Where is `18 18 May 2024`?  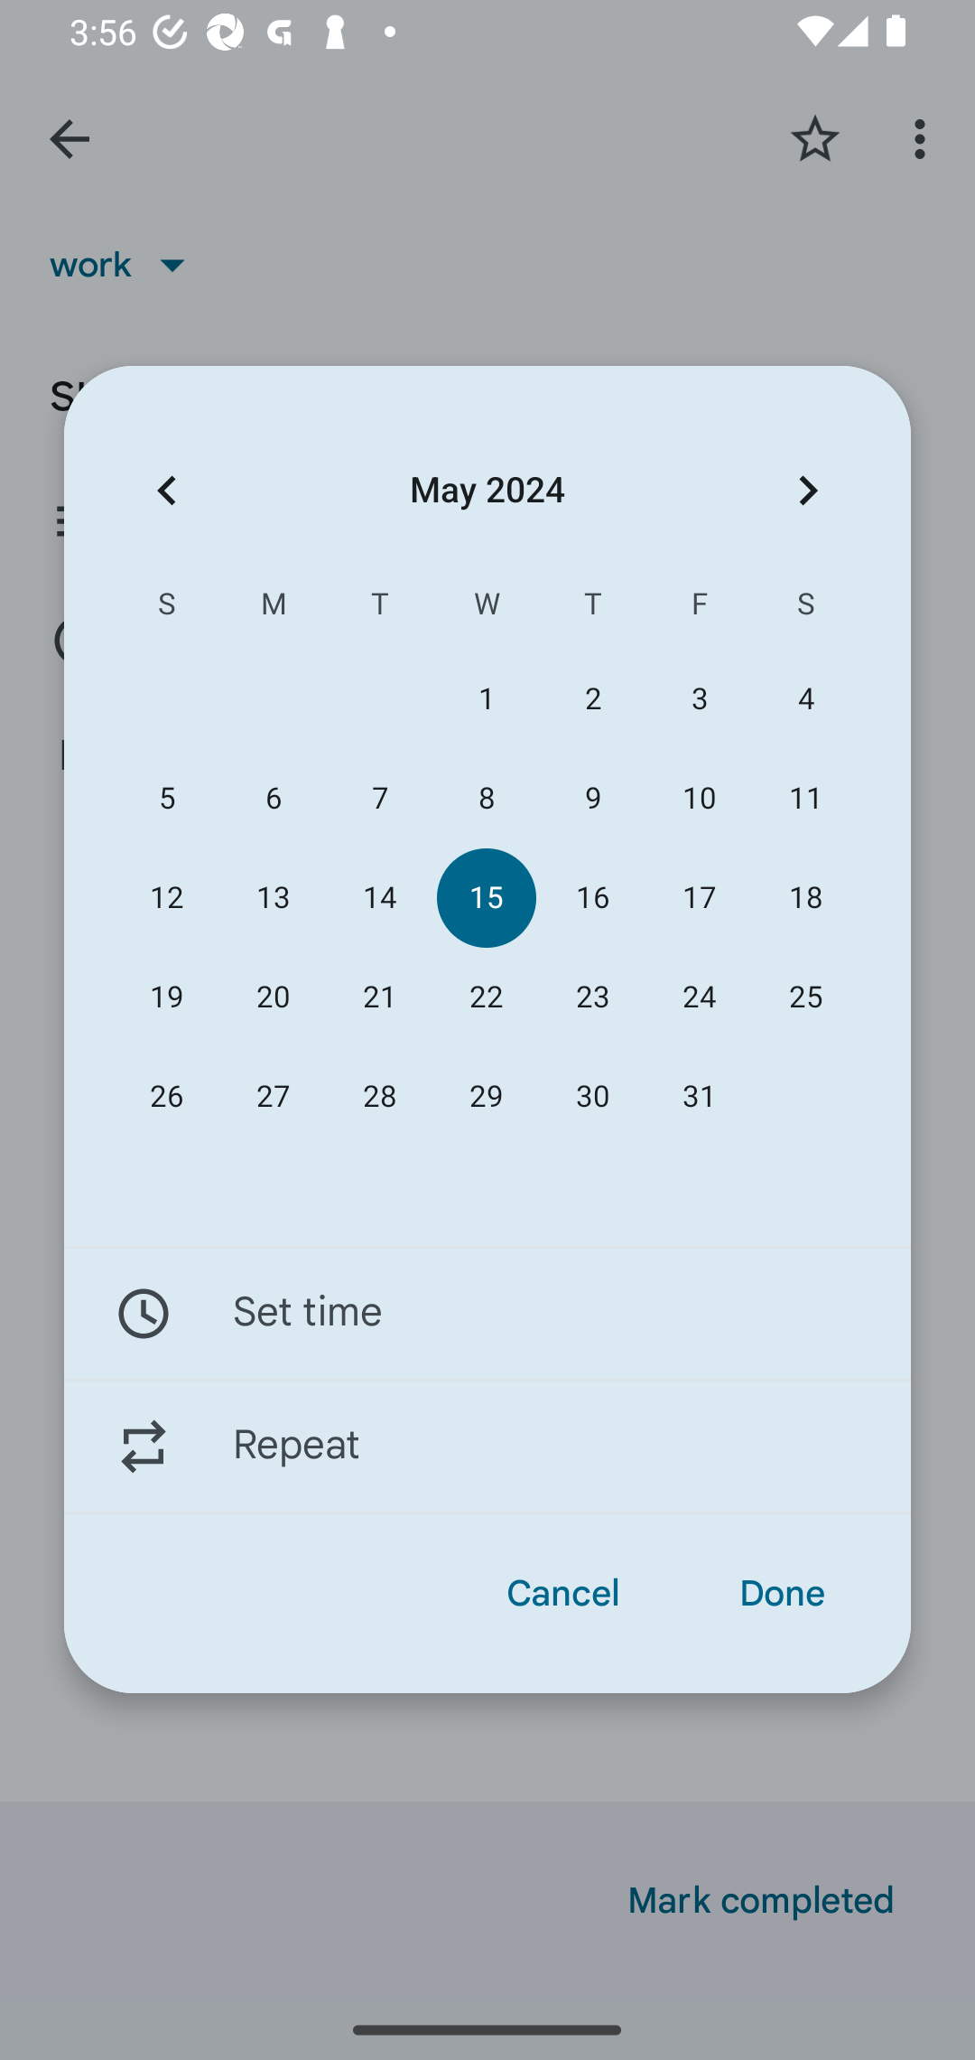 18 18 May 2024 is located at coordinates (805, 898).